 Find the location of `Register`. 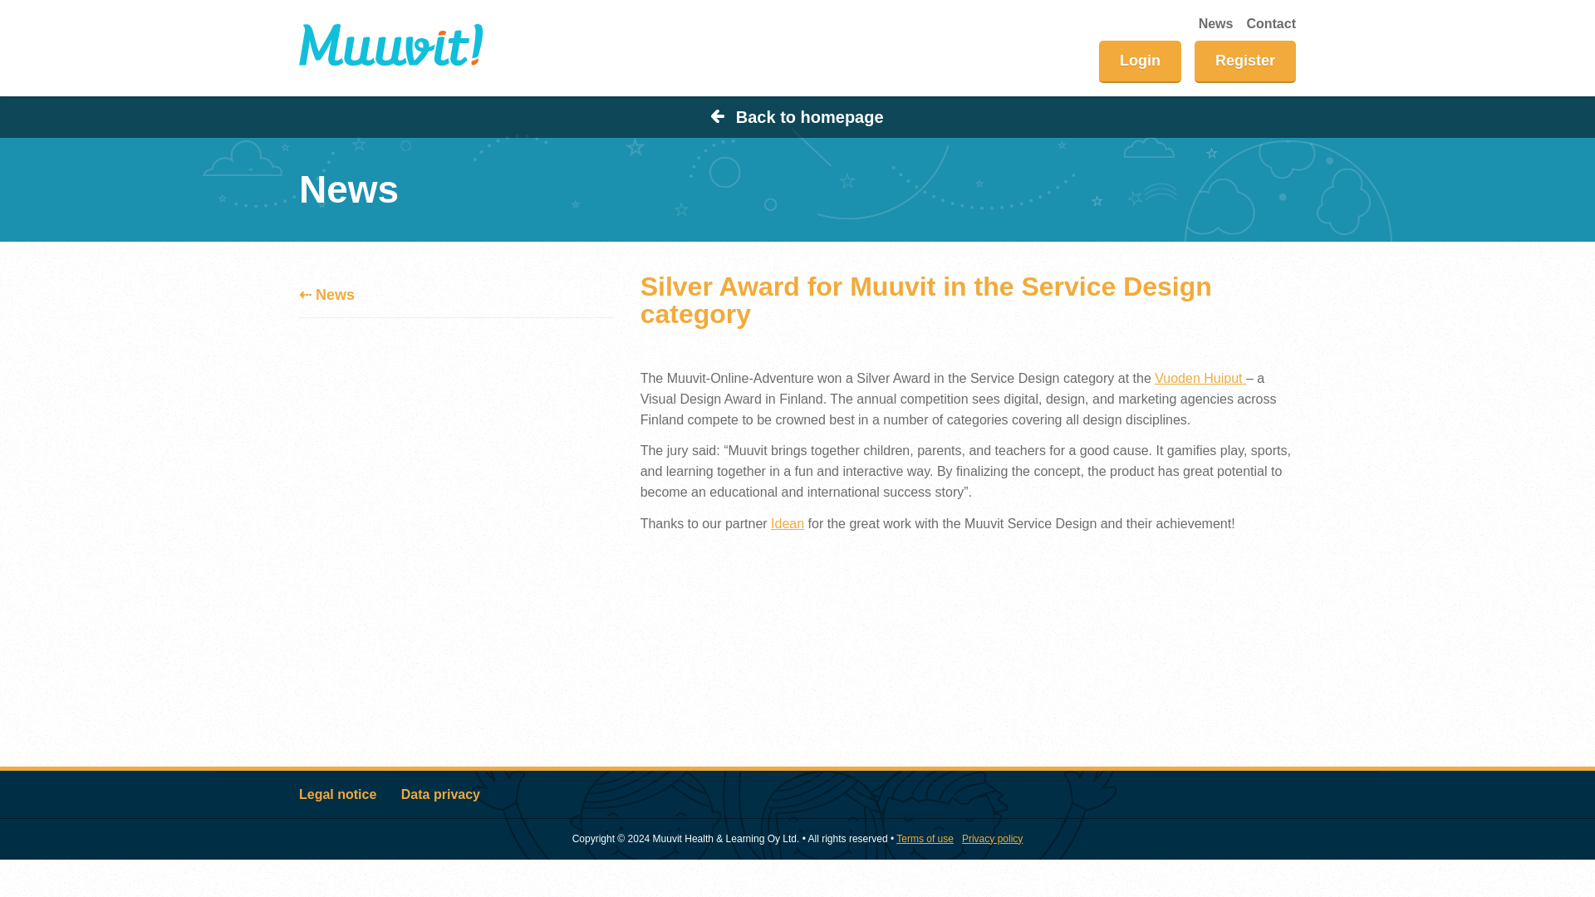

Register is located at coordinates (1244, 61).